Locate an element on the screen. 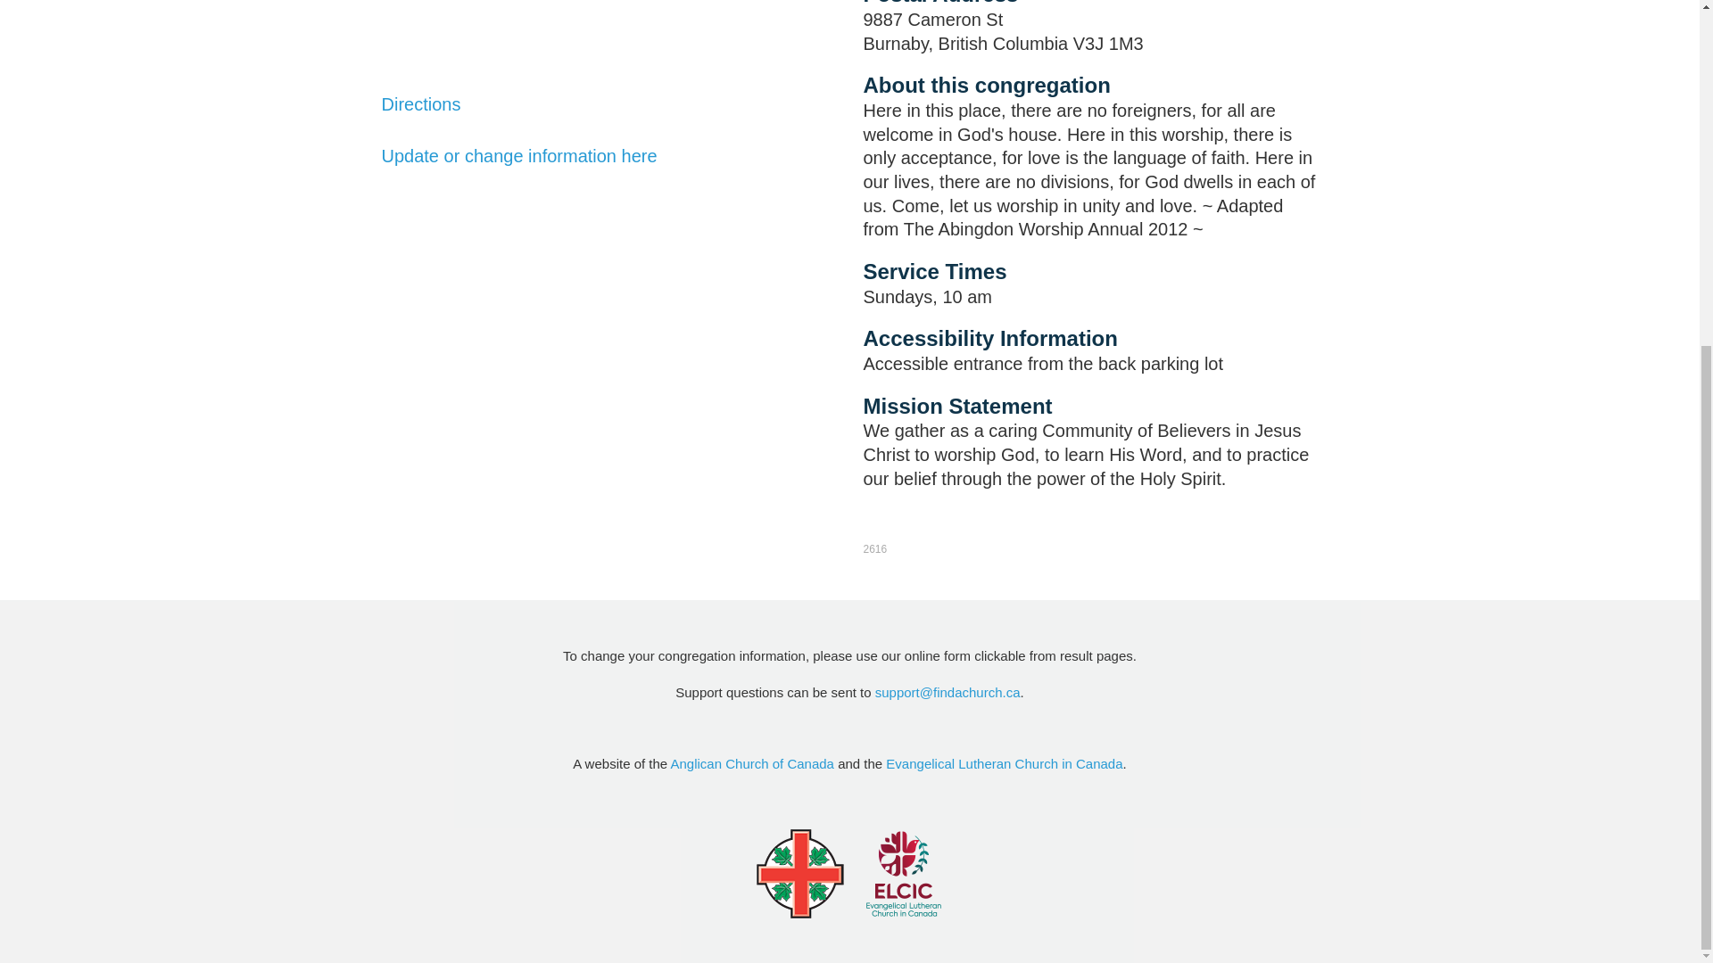  Directions is located at coordinates (421, 103).